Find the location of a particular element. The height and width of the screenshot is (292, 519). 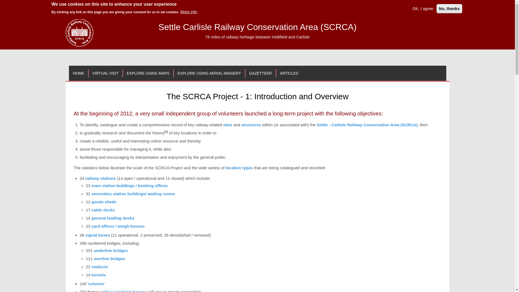

tunnels is located at coordinates (98, 275).